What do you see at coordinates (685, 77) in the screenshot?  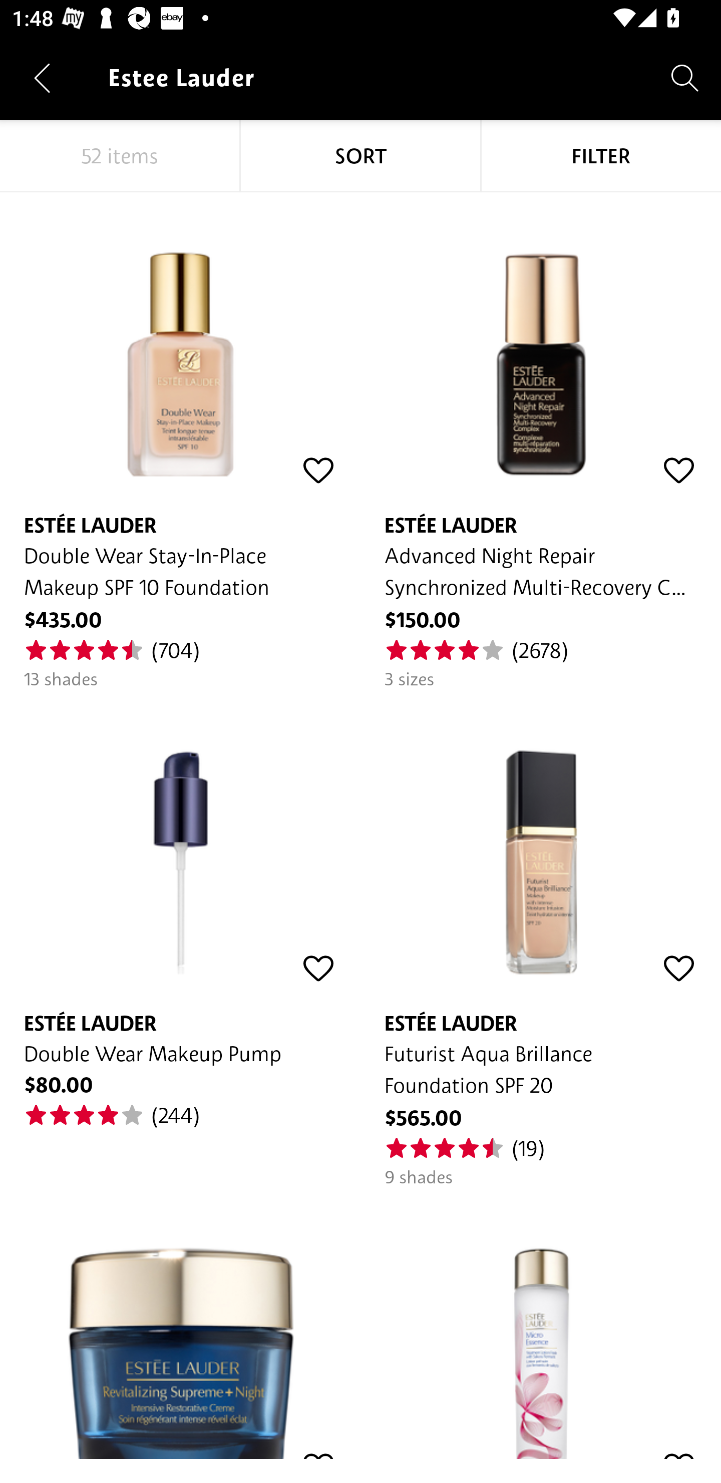 I see `Search` at bounding box center [685, 77].